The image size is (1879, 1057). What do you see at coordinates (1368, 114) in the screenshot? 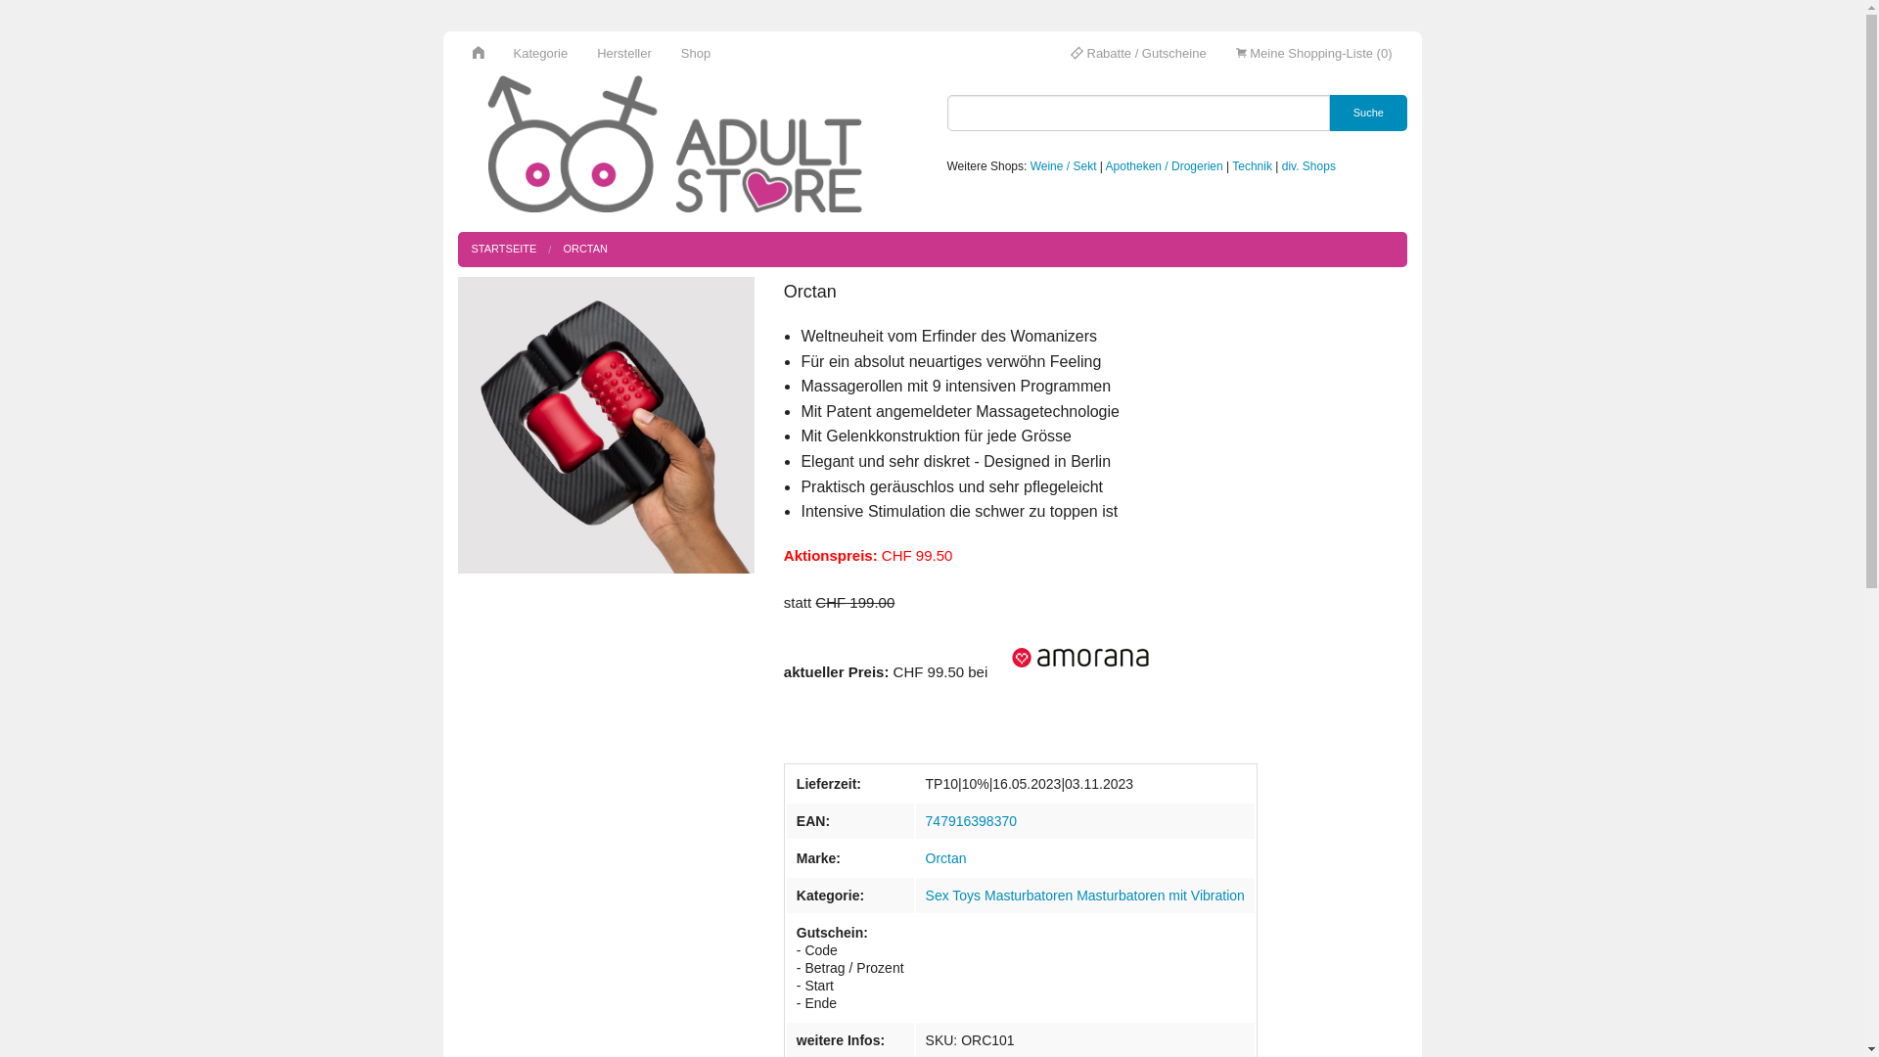
I see `Suche` at bounding box center [1368, 114].